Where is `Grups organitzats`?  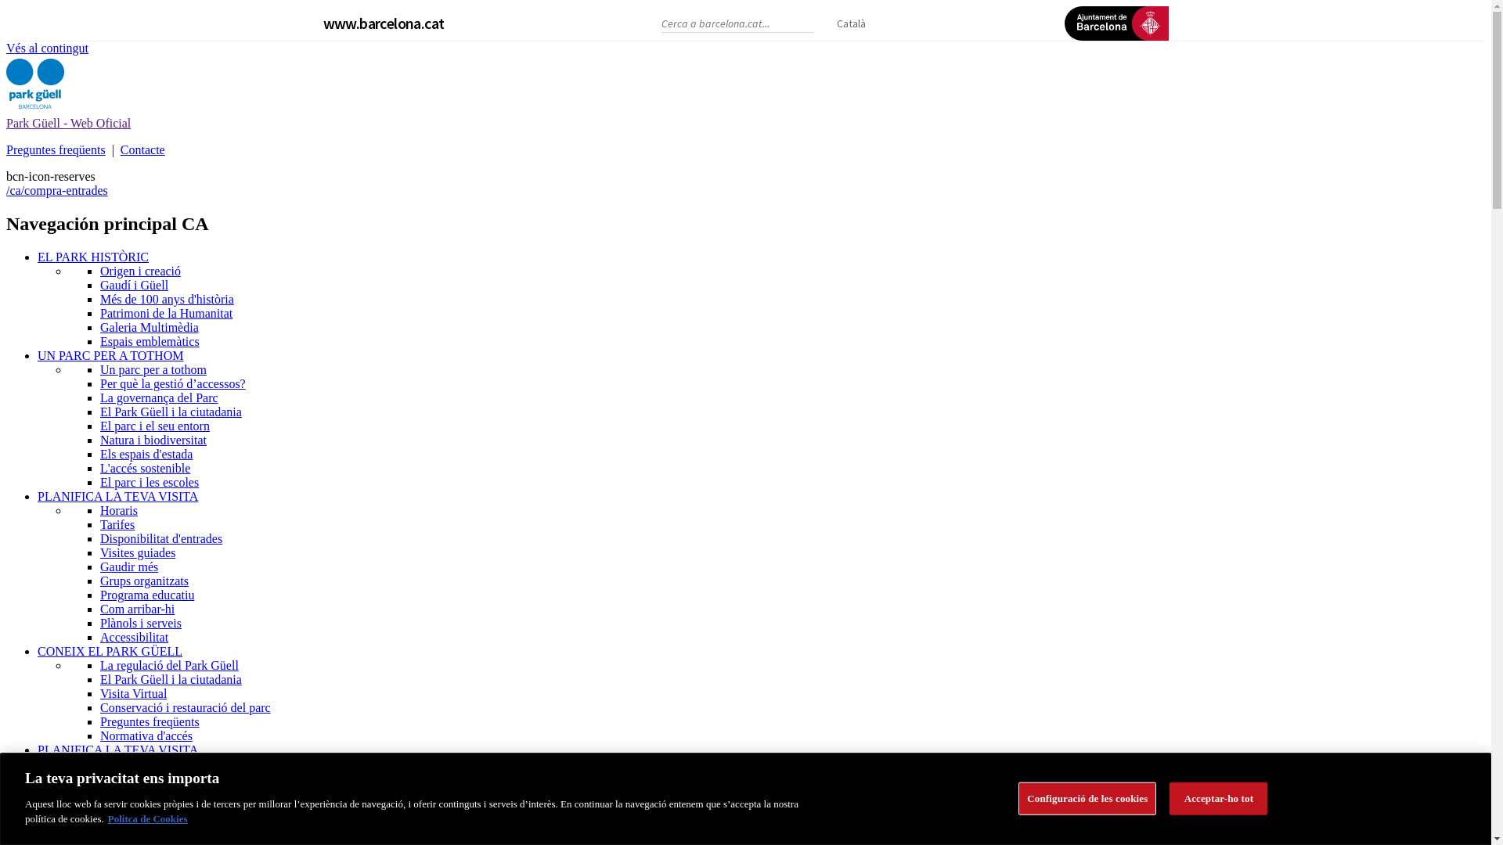 Grups organitzats is located at coordinates (144, 581).